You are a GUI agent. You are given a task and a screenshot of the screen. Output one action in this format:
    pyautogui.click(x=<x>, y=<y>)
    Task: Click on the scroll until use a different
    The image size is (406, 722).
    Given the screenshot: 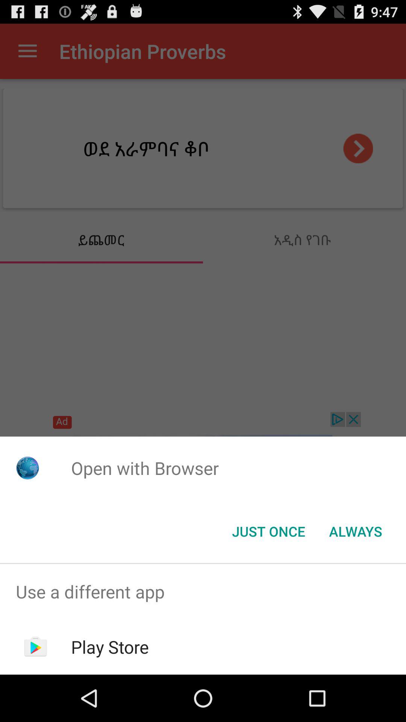 What is the action you would take?
    pyautogui.click(x=203, y=592)
    